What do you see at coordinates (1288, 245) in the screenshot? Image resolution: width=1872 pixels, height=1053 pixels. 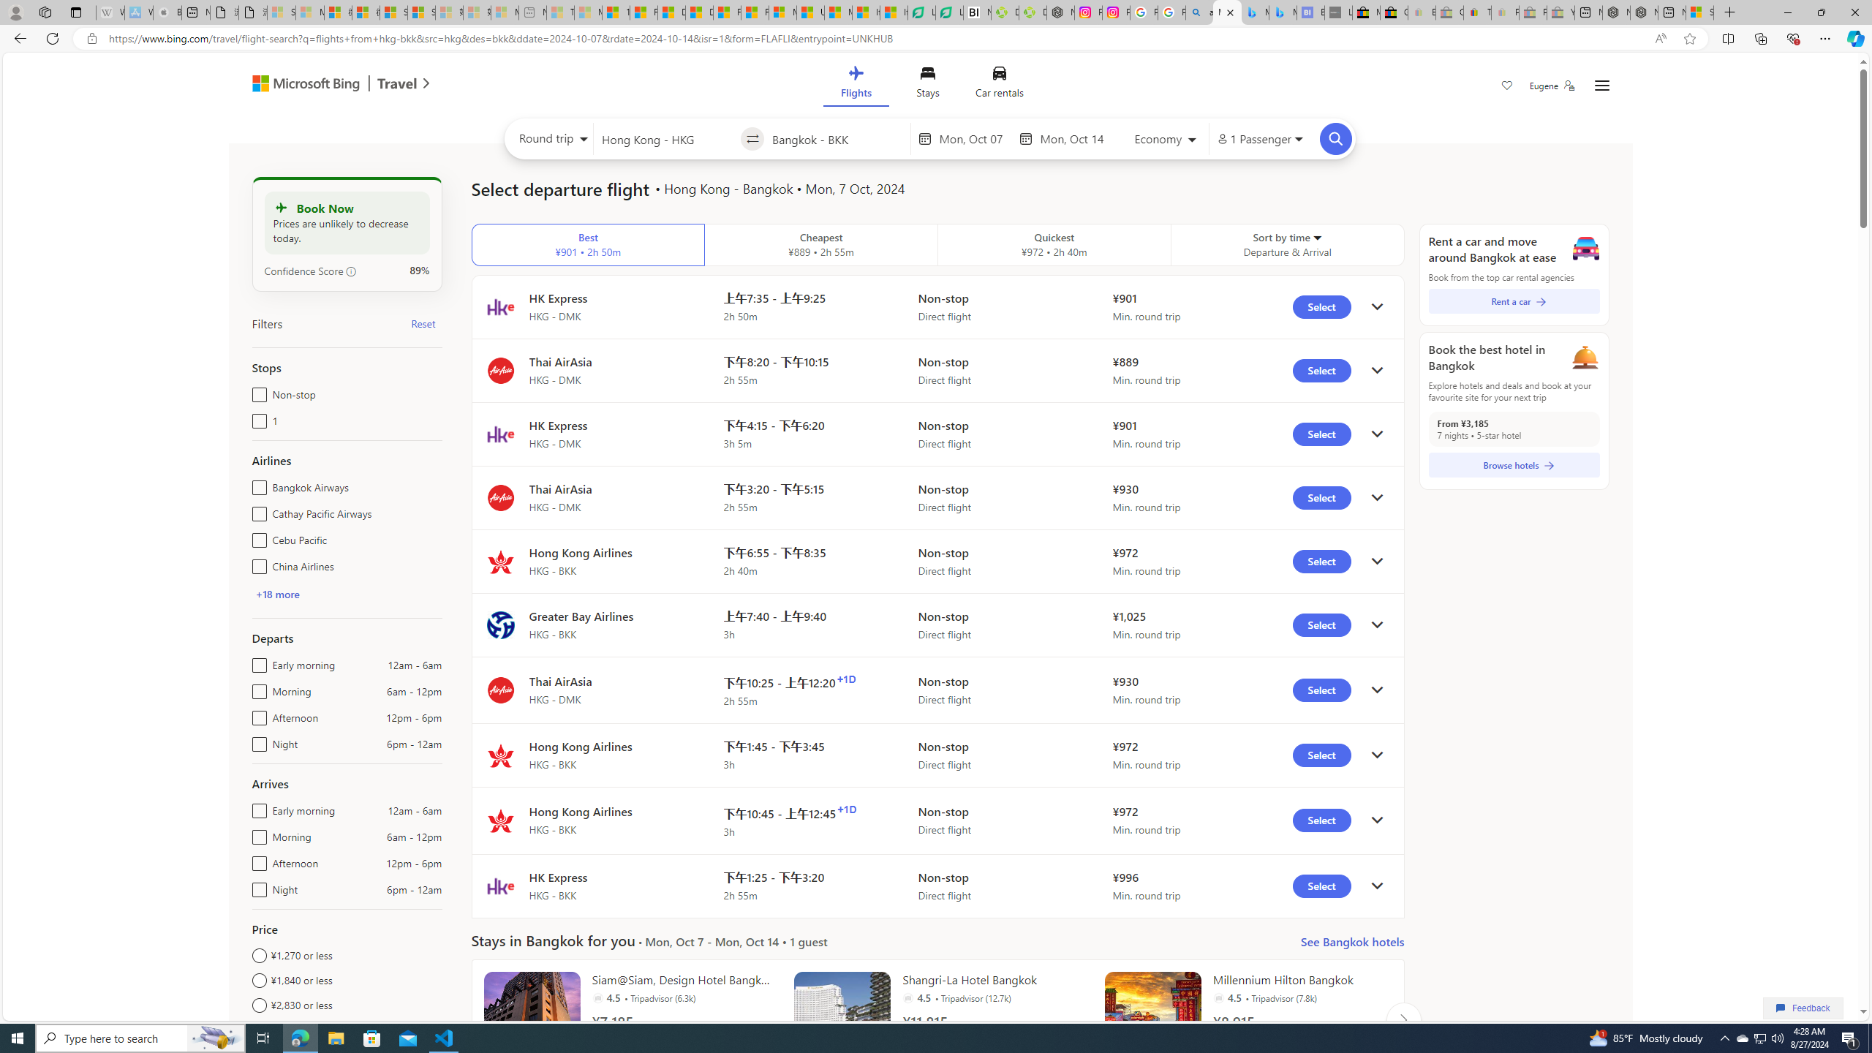 I see `Sort by time Sorter Departure & Arrival` at bounding box center [1288, 245].